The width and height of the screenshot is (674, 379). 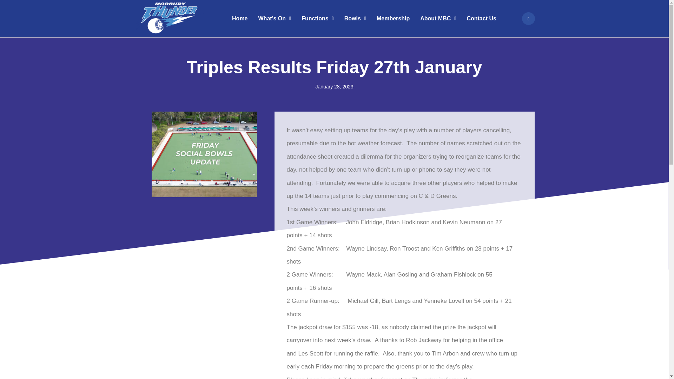 What do you see at coordinates (393, 18) in the screenshot?
I see `Membership` at bounding box center [393, 18].